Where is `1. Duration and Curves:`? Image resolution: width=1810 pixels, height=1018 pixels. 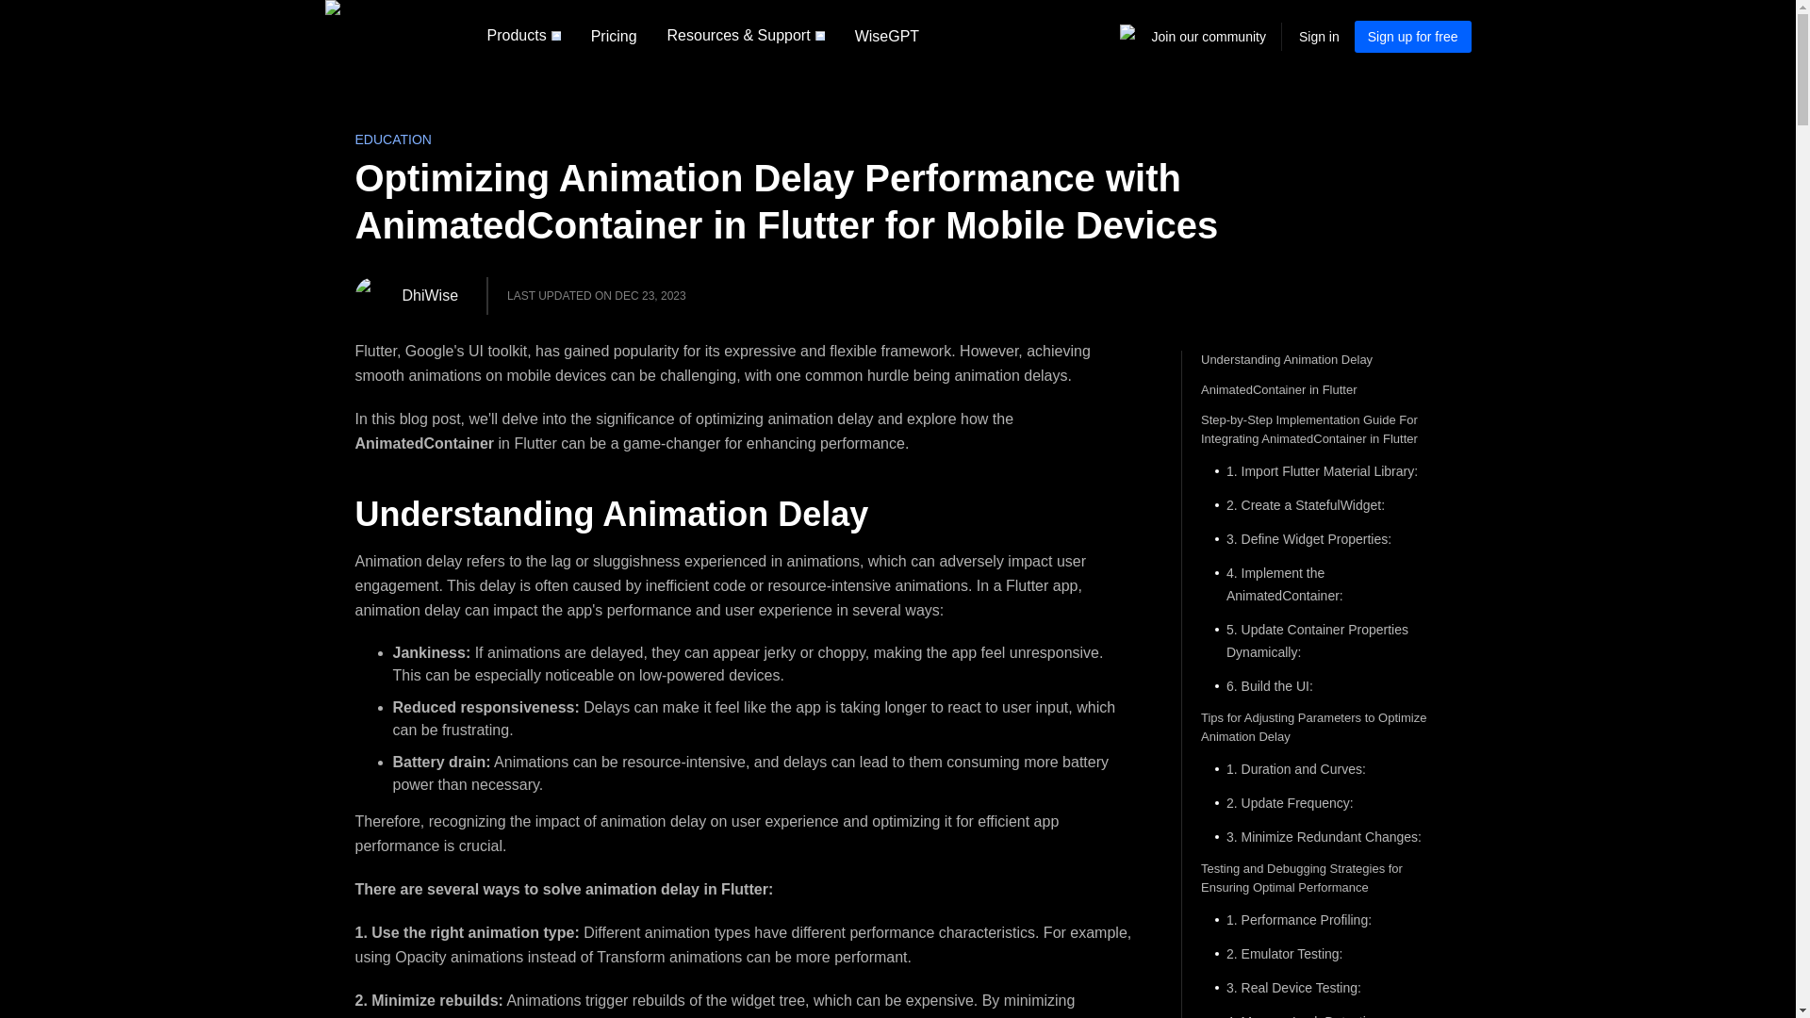 1. Duration and Curves: is located at coordinates (1321, 769).